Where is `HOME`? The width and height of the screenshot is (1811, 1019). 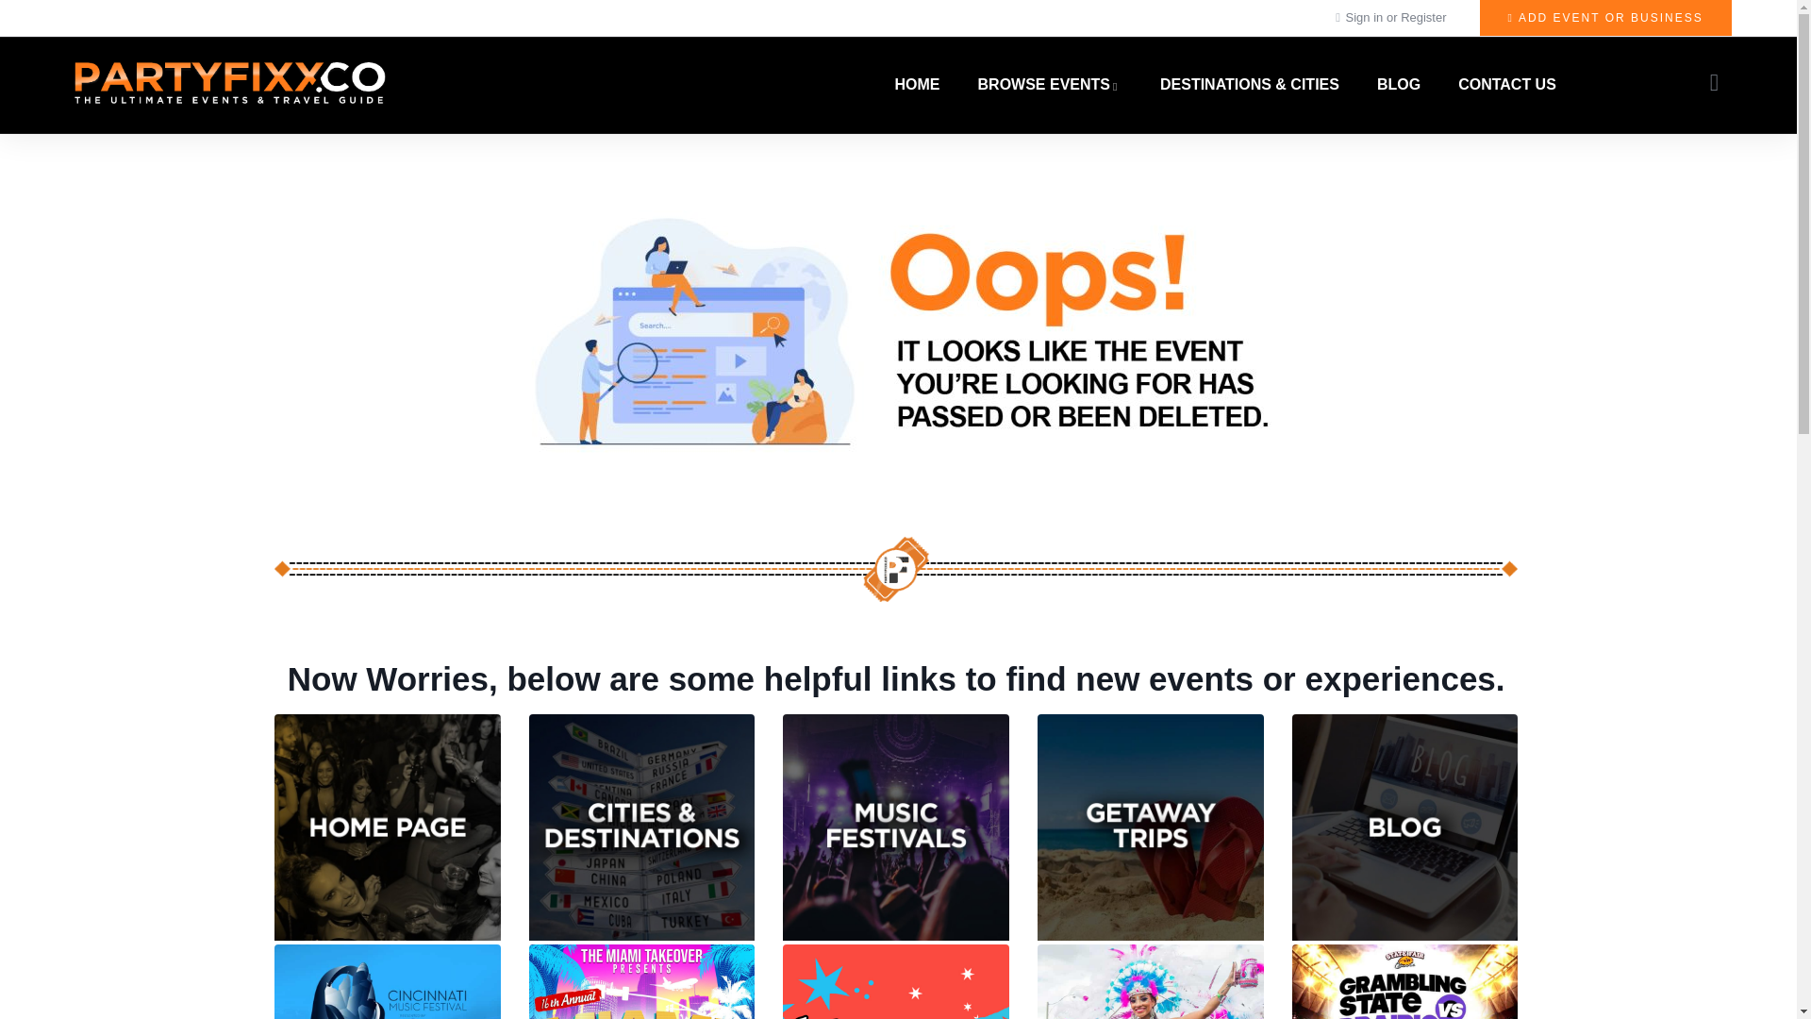 HOME is located at coordinates (918, 85).